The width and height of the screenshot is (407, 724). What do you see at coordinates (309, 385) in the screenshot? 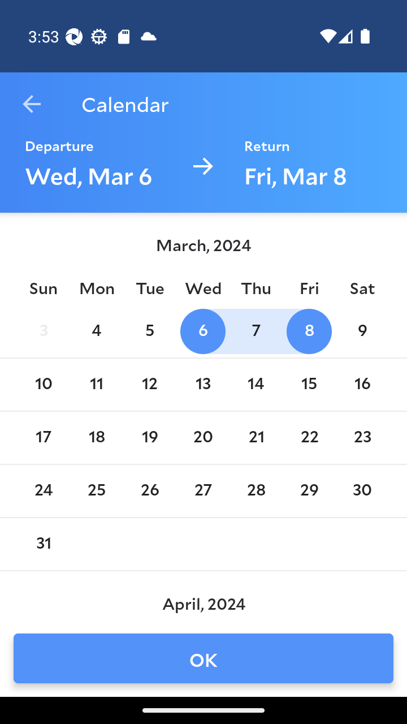
I see `15` at bounding box center [309, 385].